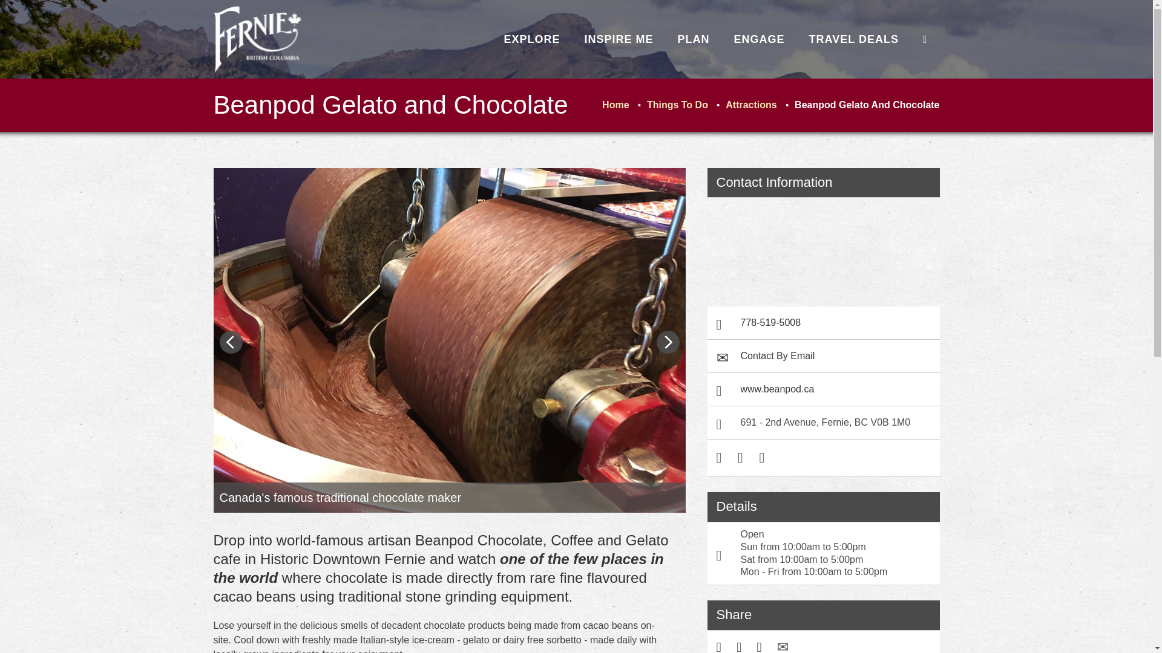 This screenshot has height=653, width=1162. What do you see at coordinates (531, 39) in the screenshot?
I see `EXPLORE` at bounding box center [531, 39].